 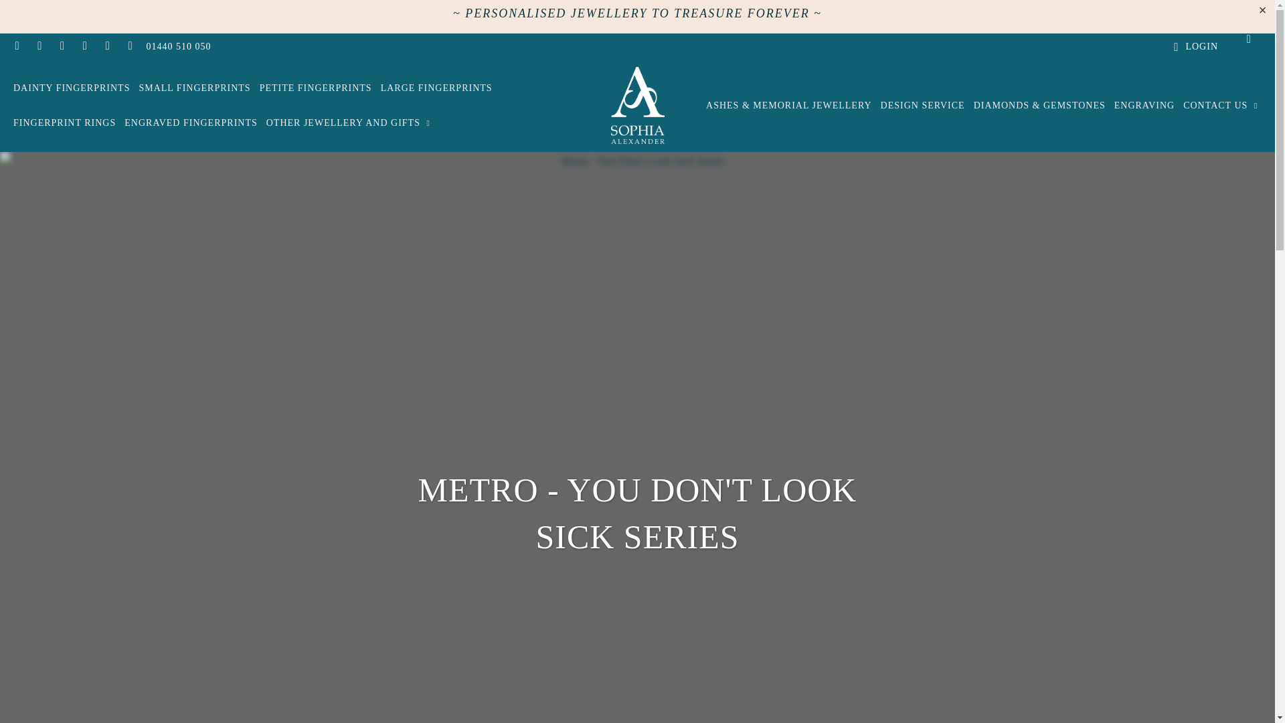 I want to click on Sophia Alexander Gold Fingerprint Jewellery on Facebook, so click(x=39, y=46).